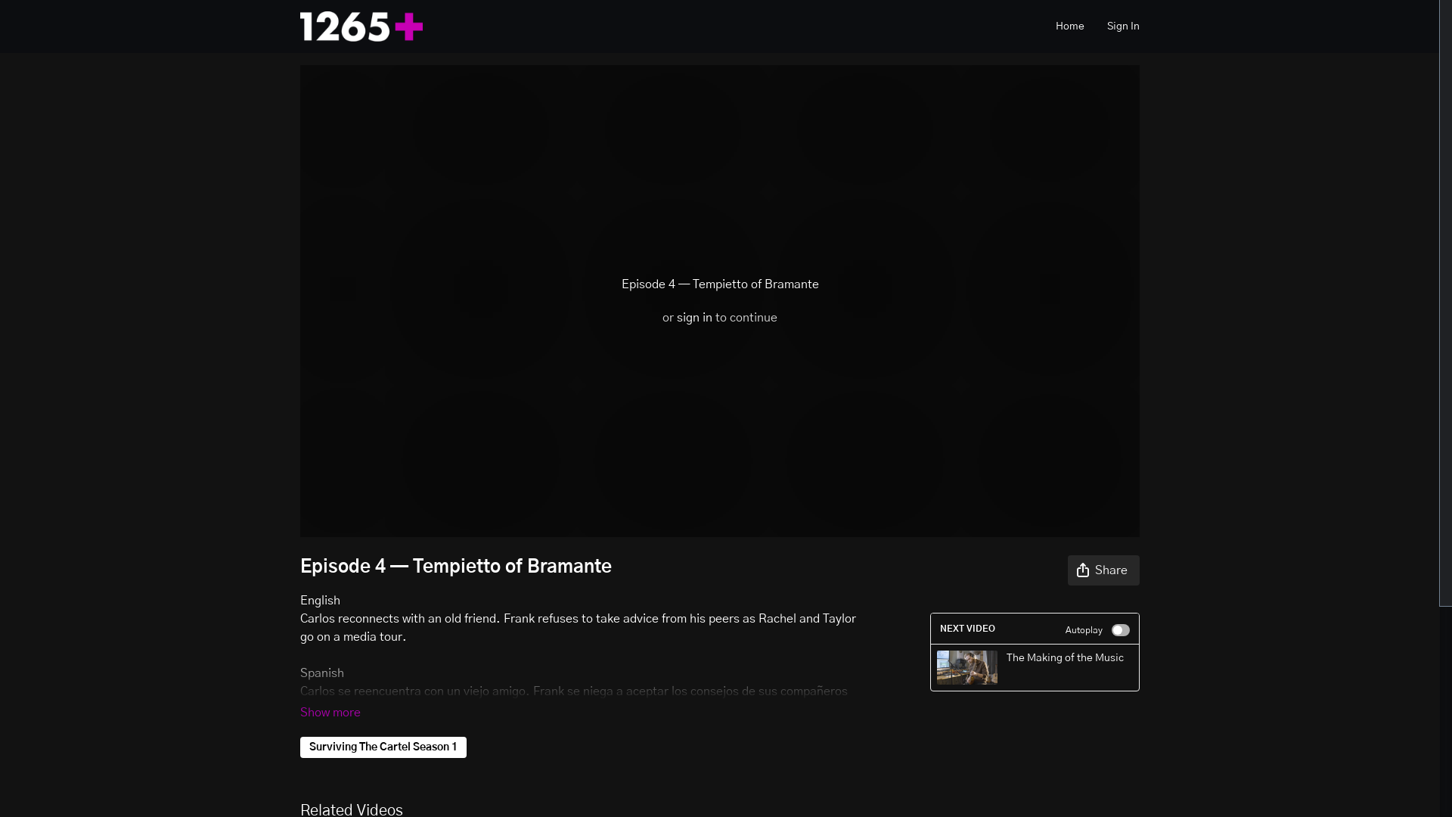 The image size is (1452, 817). Describe the element at coordinates (694, 318) in the screenshot. I see `sign in` at that location.